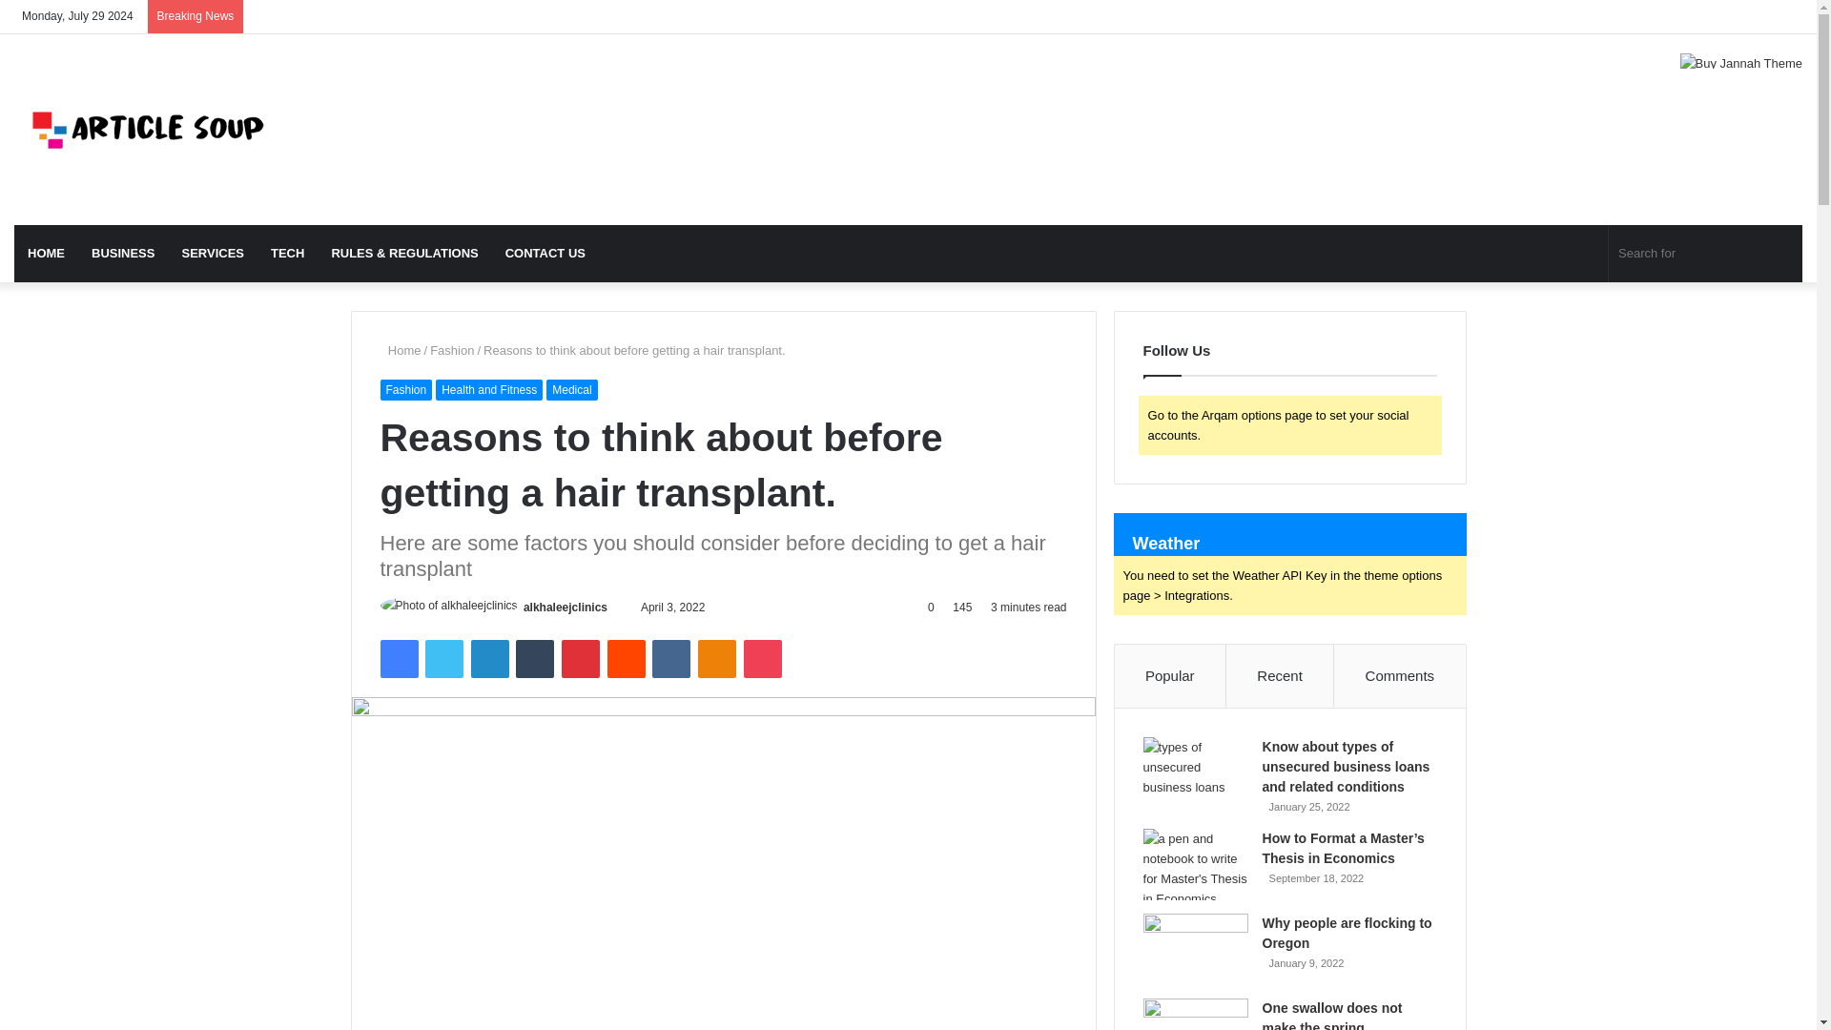  Describe the element at coordinates (566, 607) in the screenshot. I see `alkhaleejclinics` at that location.